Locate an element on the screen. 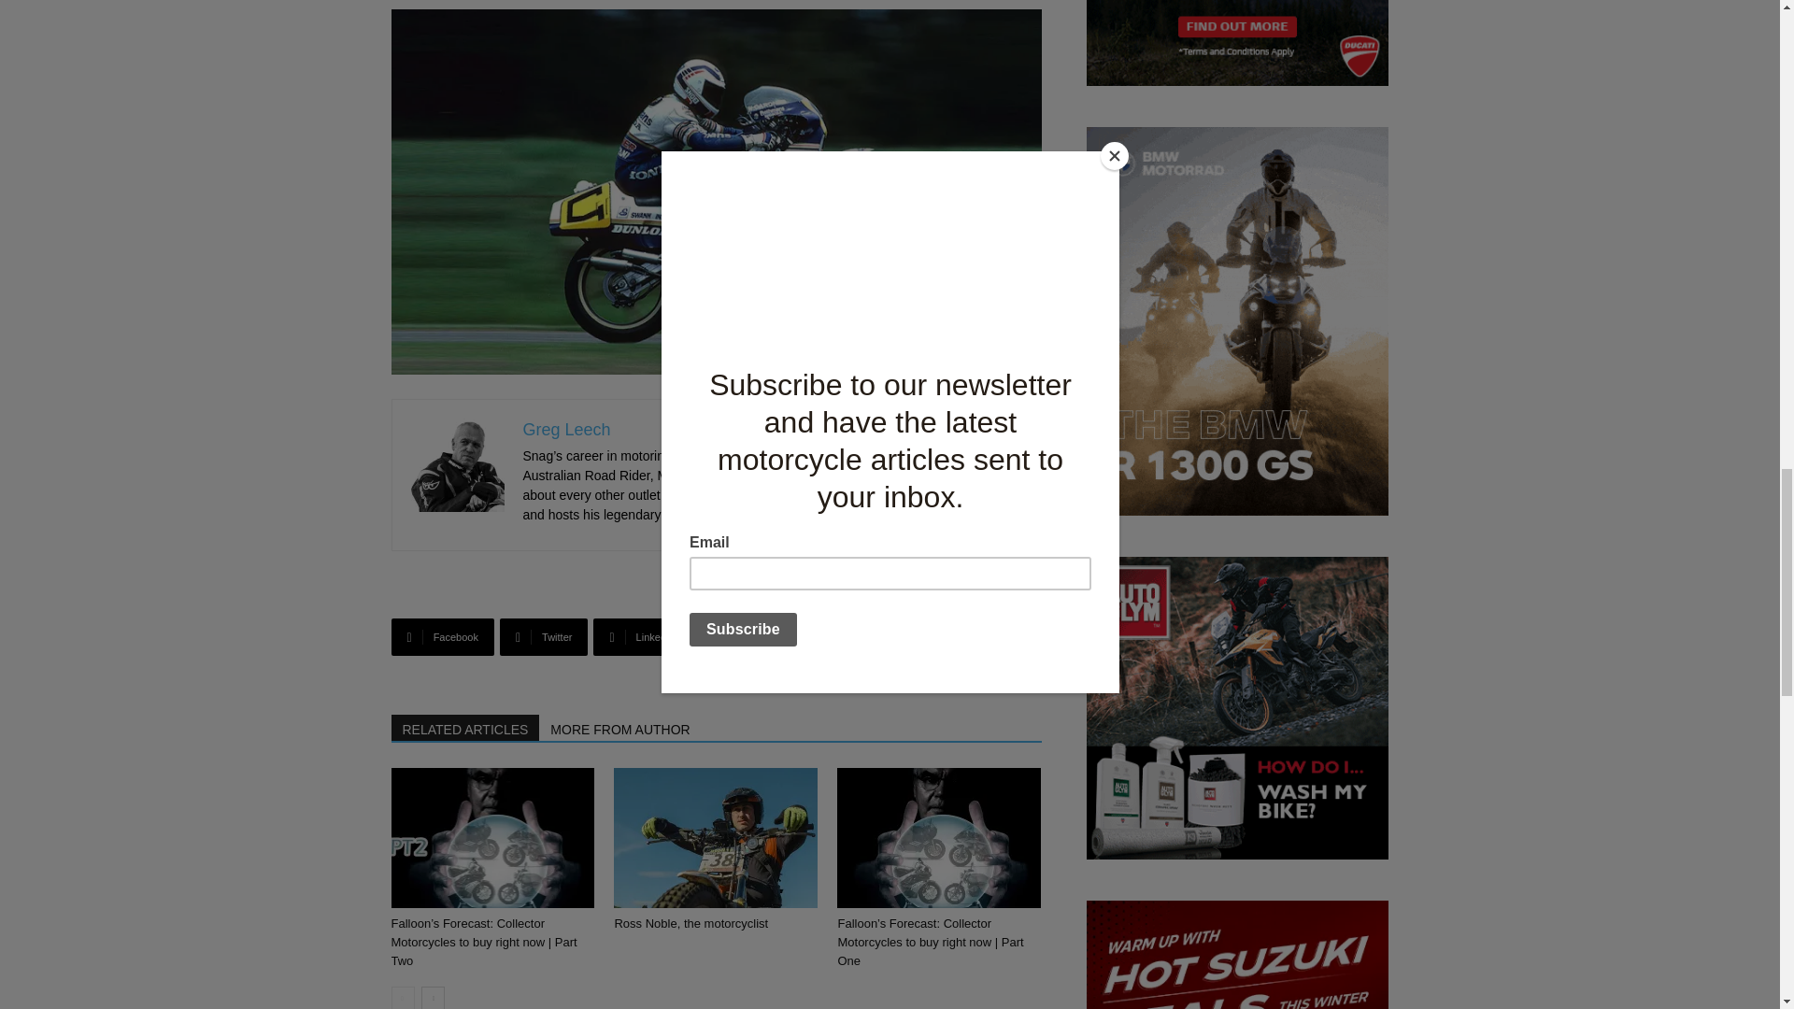  Facebook is located at coordinates (442, 637).